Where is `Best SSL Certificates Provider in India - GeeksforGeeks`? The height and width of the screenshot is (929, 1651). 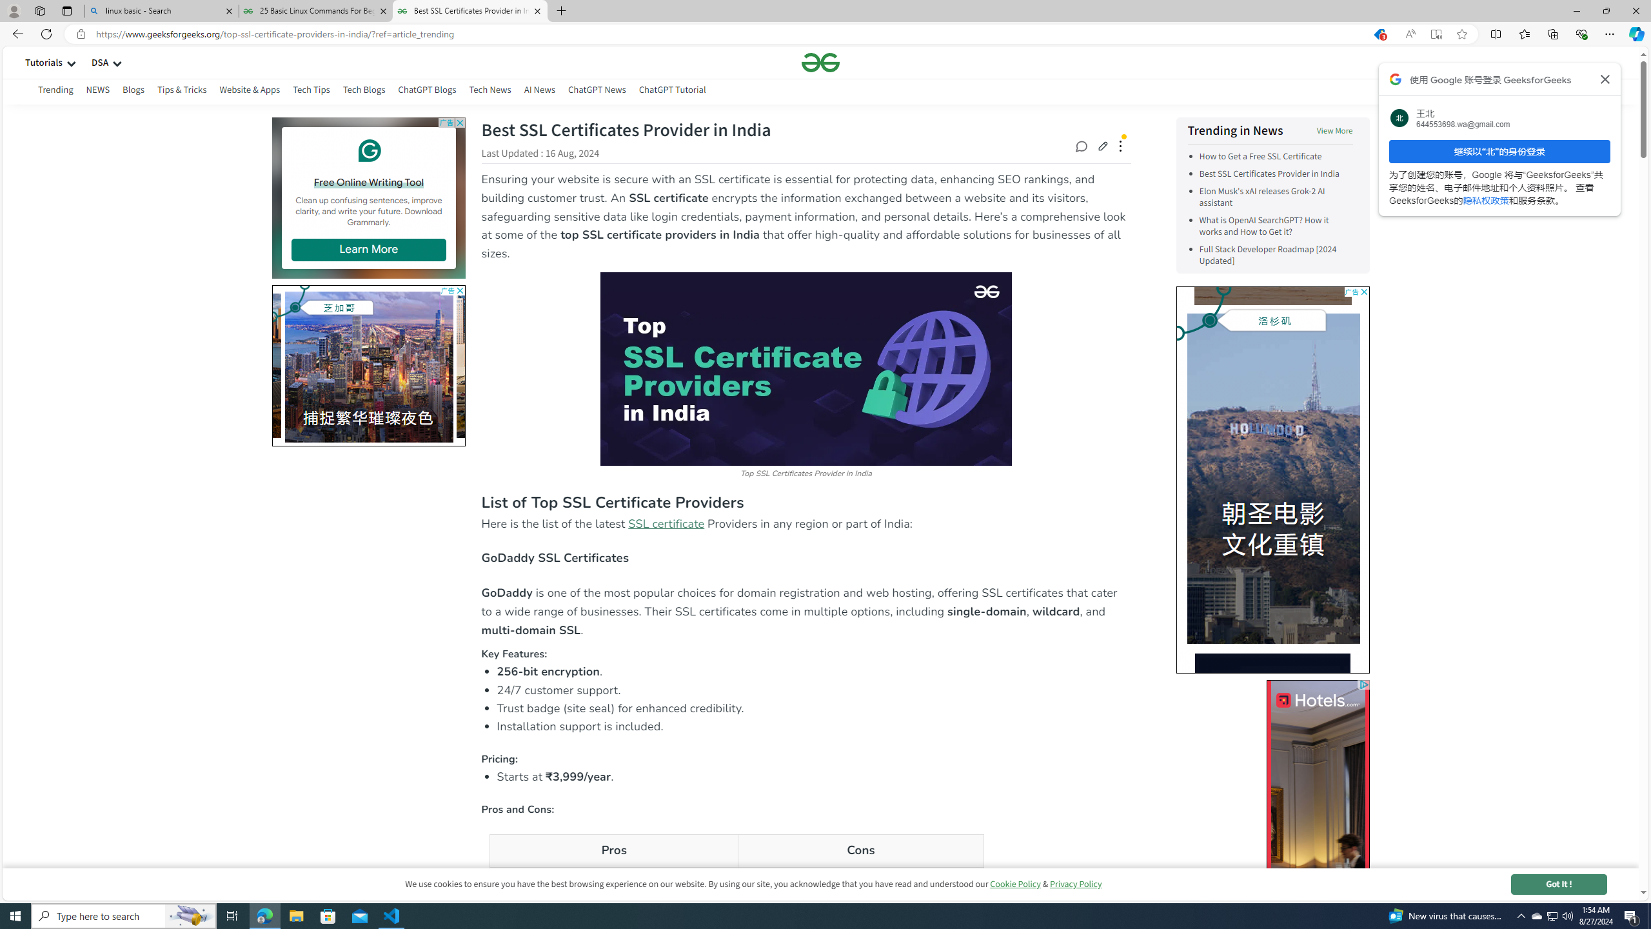
Best SSL Certificates Provider in India - GeeksforGeeks is located at coordinates (470, 11).